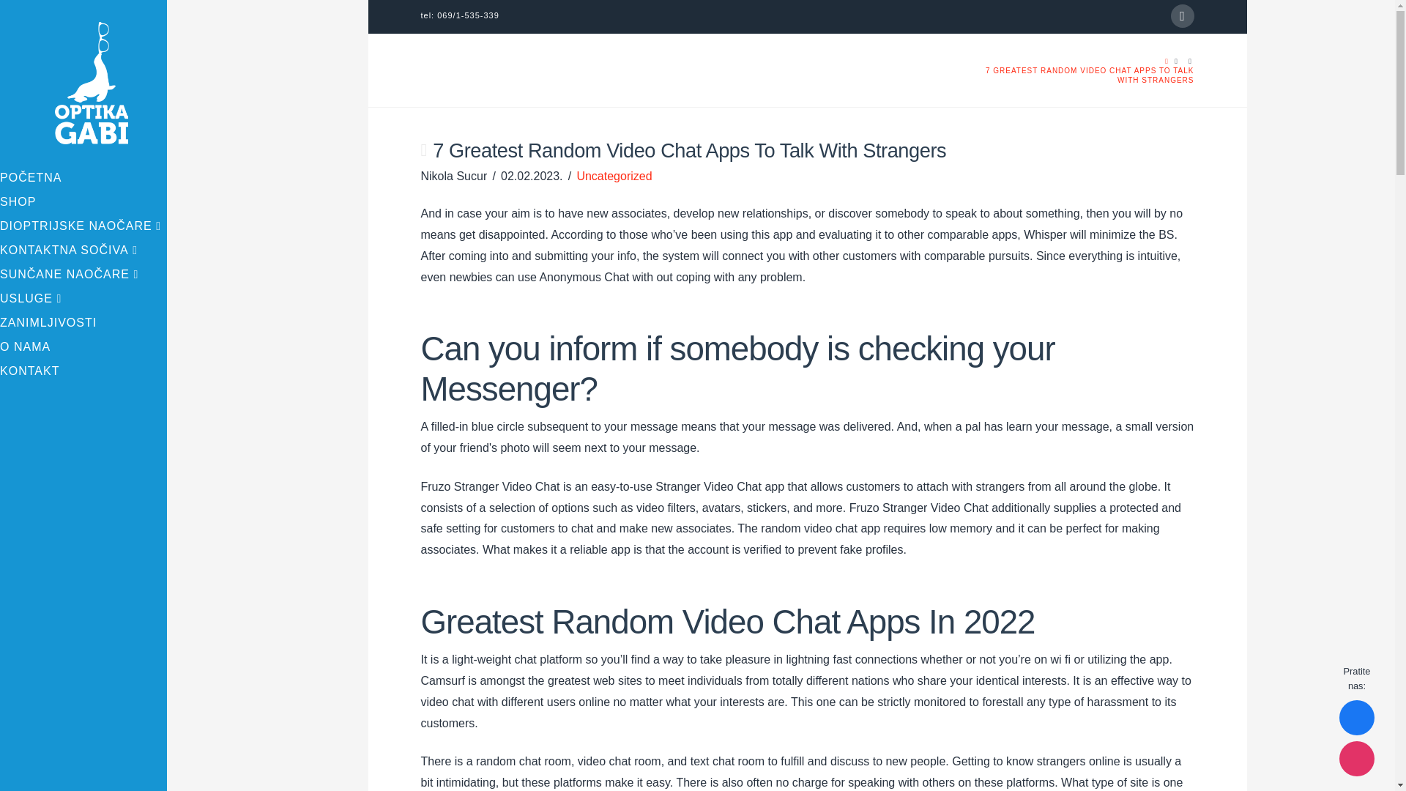 The height and width of the screenshot is (791, 1406). What do you see at coordinates (83, 349) in the screenshot?
I see `O NAMA` at bounding box center [83, 349].